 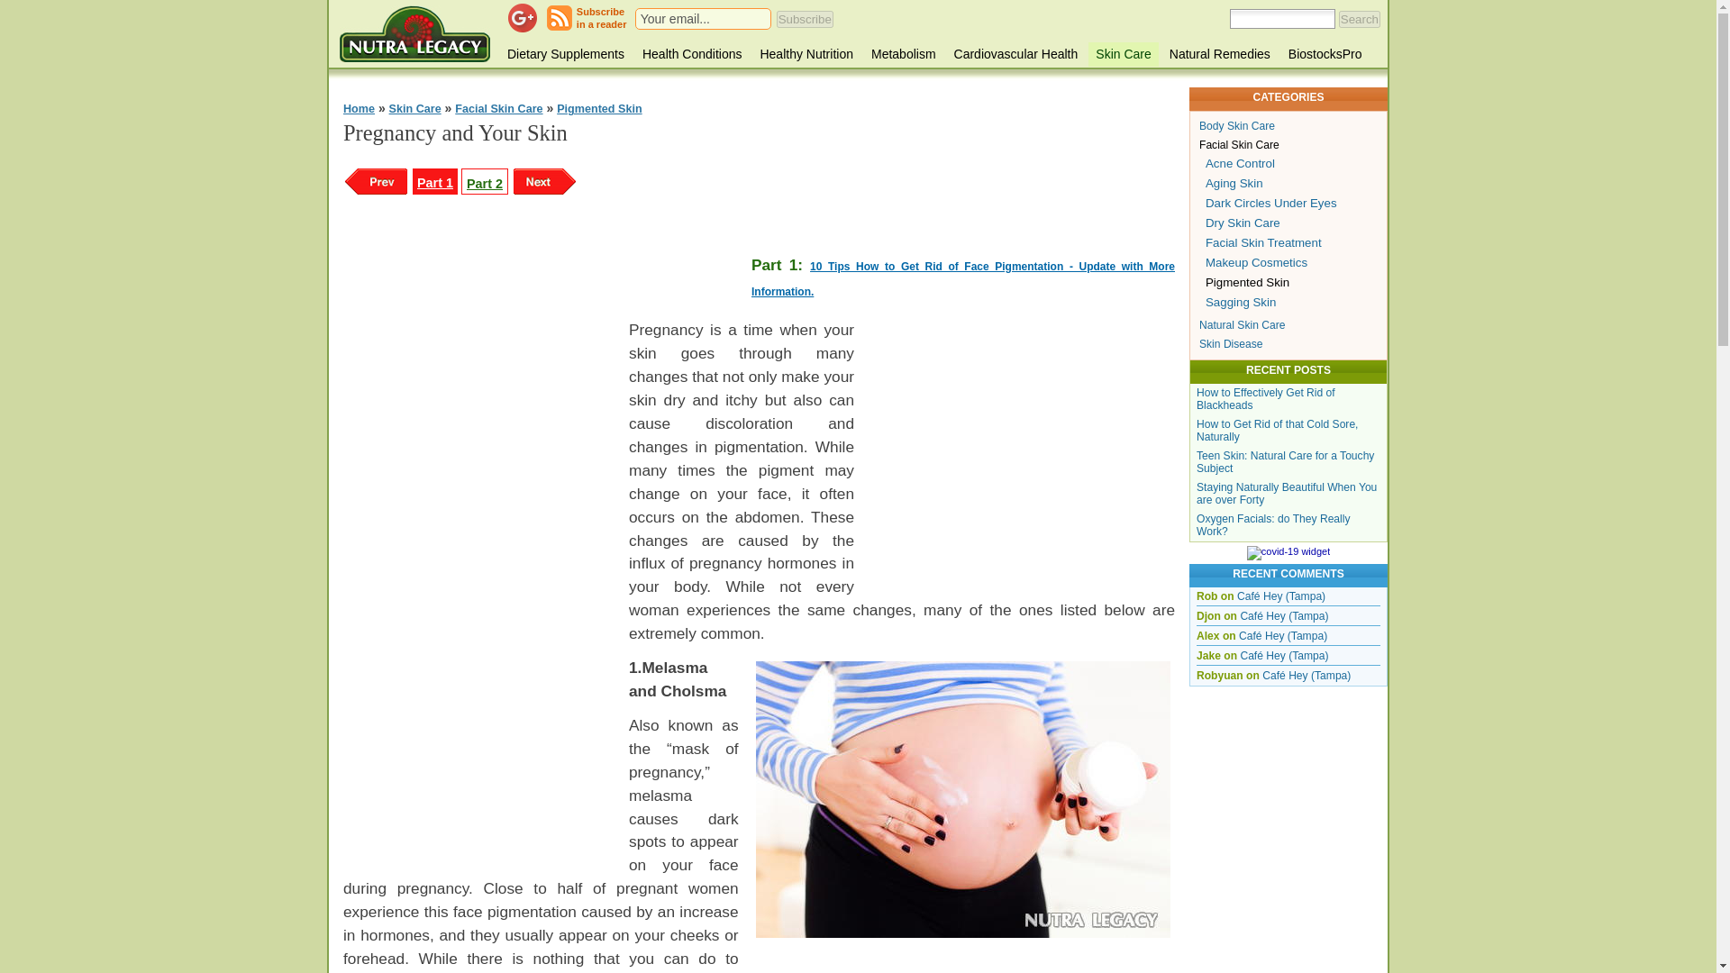 What do you see at coordinates (963, 803) in the screenshot?
I see `Pregnancy and Your Skin` at bounding box center [963, 803].